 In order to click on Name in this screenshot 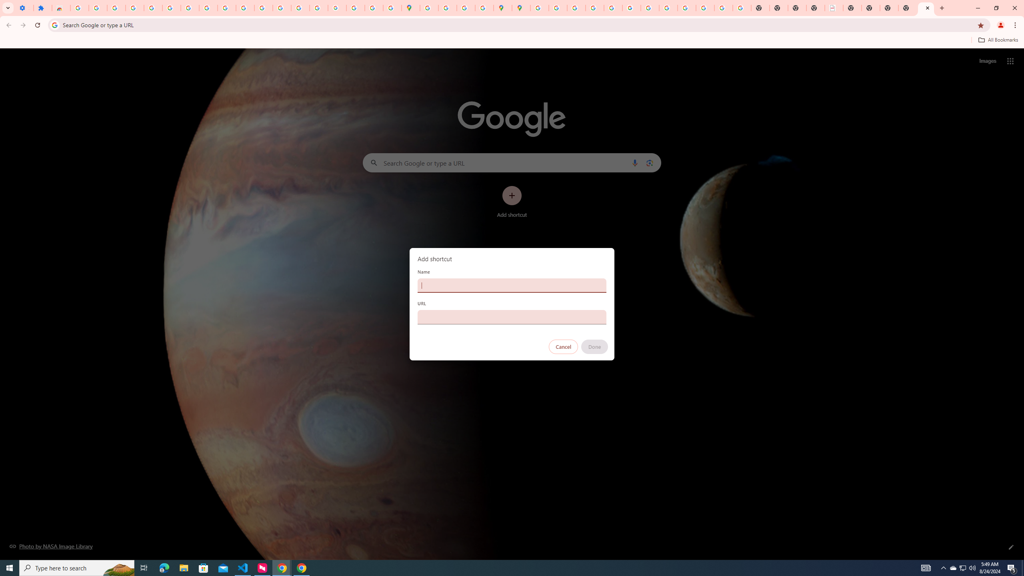, I will do `click(512, 285)`.